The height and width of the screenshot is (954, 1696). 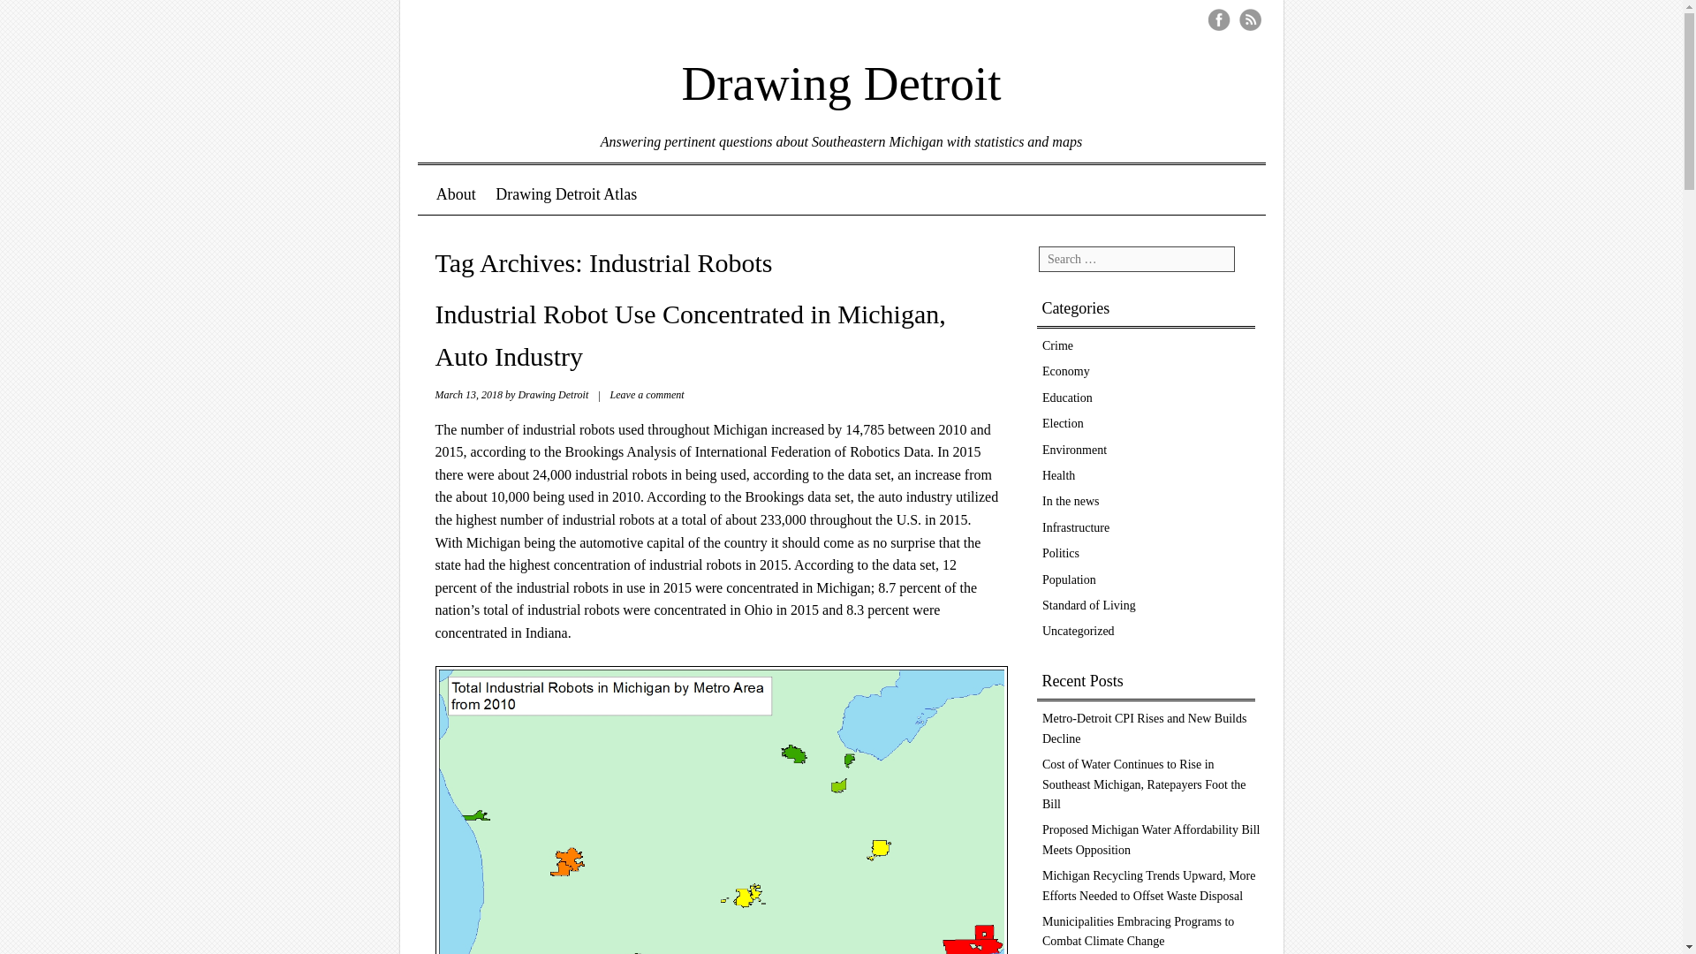 I want to click on In the news, so click(x=1071, y=501).